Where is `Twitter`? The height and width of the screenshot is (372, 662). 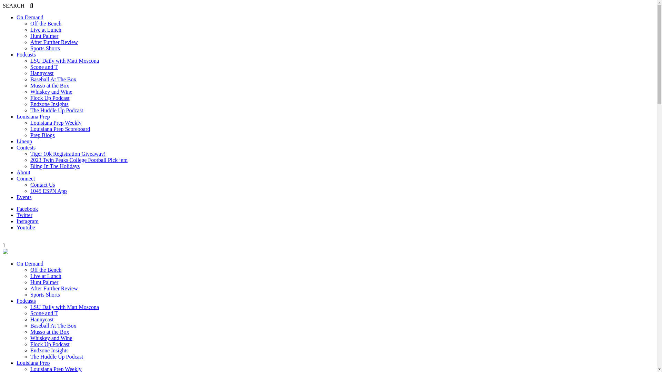
Twitter is located at coordinates (24, 215).